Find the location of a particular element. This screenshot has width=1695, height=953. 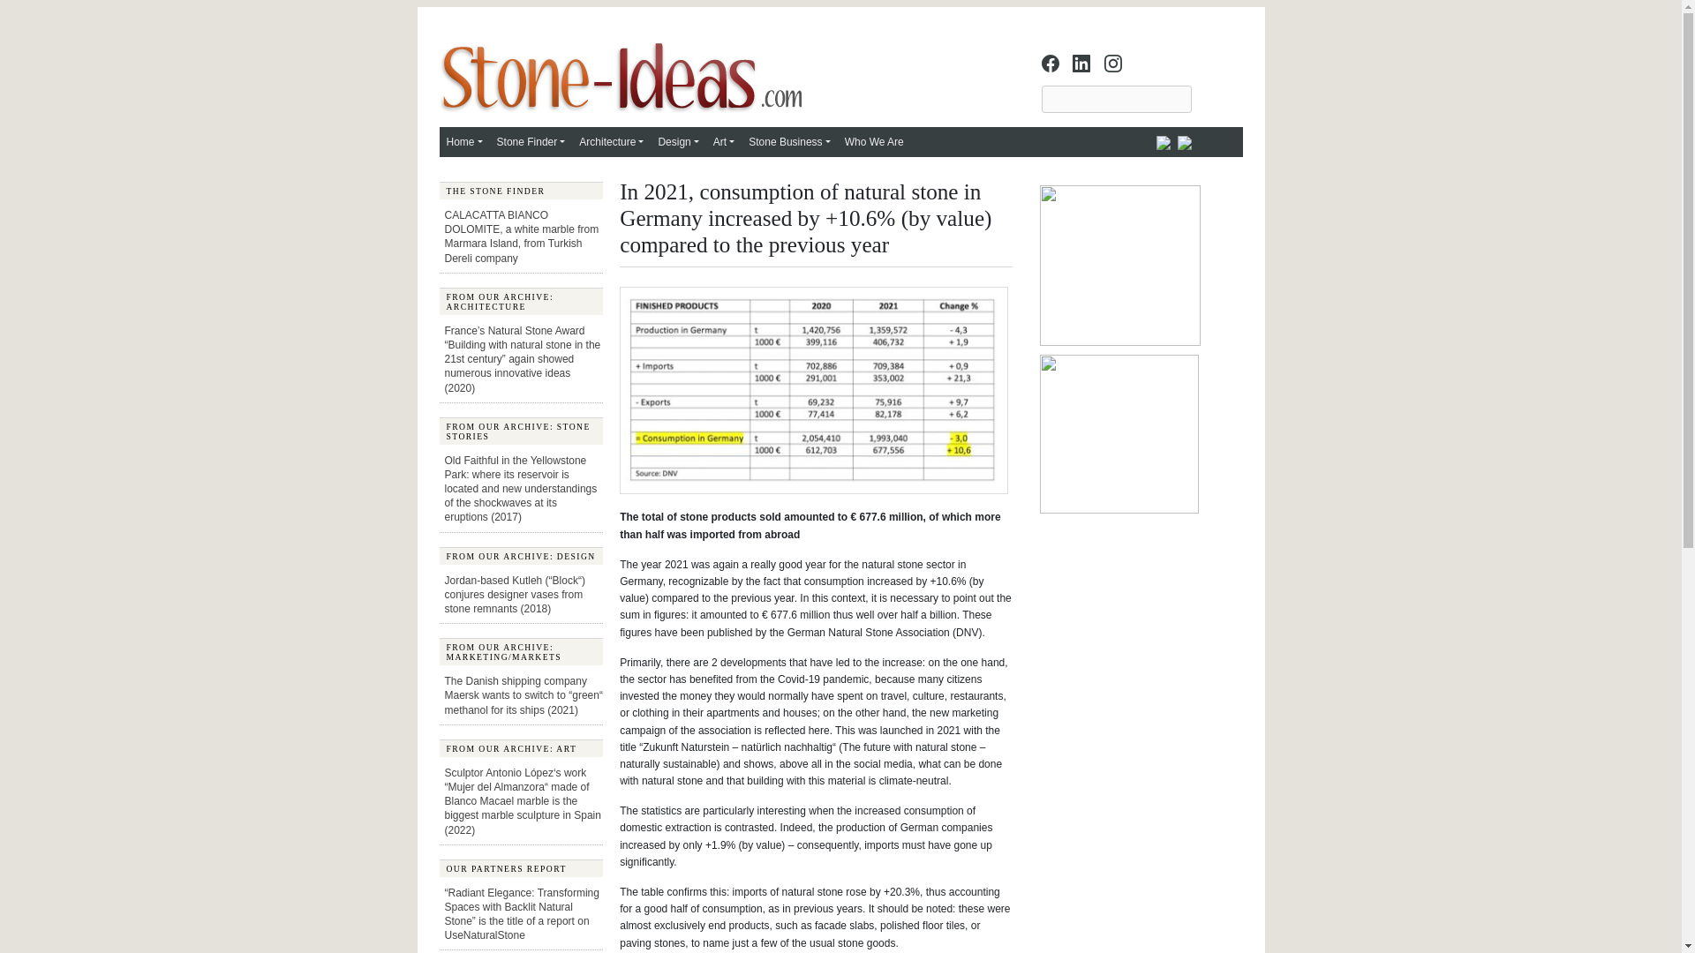

Who We Are is located at coordinates (874, 141).